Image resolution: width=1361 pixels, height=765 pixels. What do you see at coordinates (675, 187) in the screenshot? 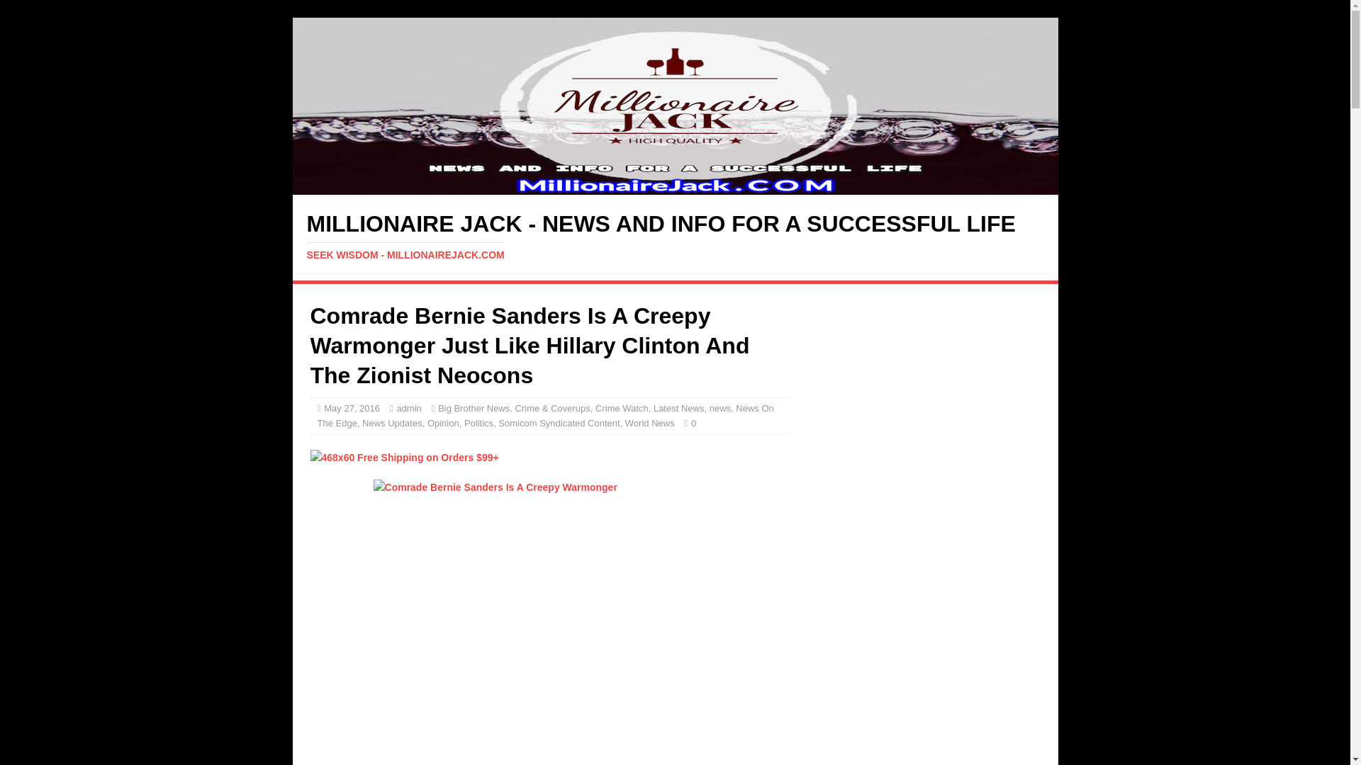
I see `Millionaire Jack - News And Info For A Successful Life` at bounding box center [675, 187].